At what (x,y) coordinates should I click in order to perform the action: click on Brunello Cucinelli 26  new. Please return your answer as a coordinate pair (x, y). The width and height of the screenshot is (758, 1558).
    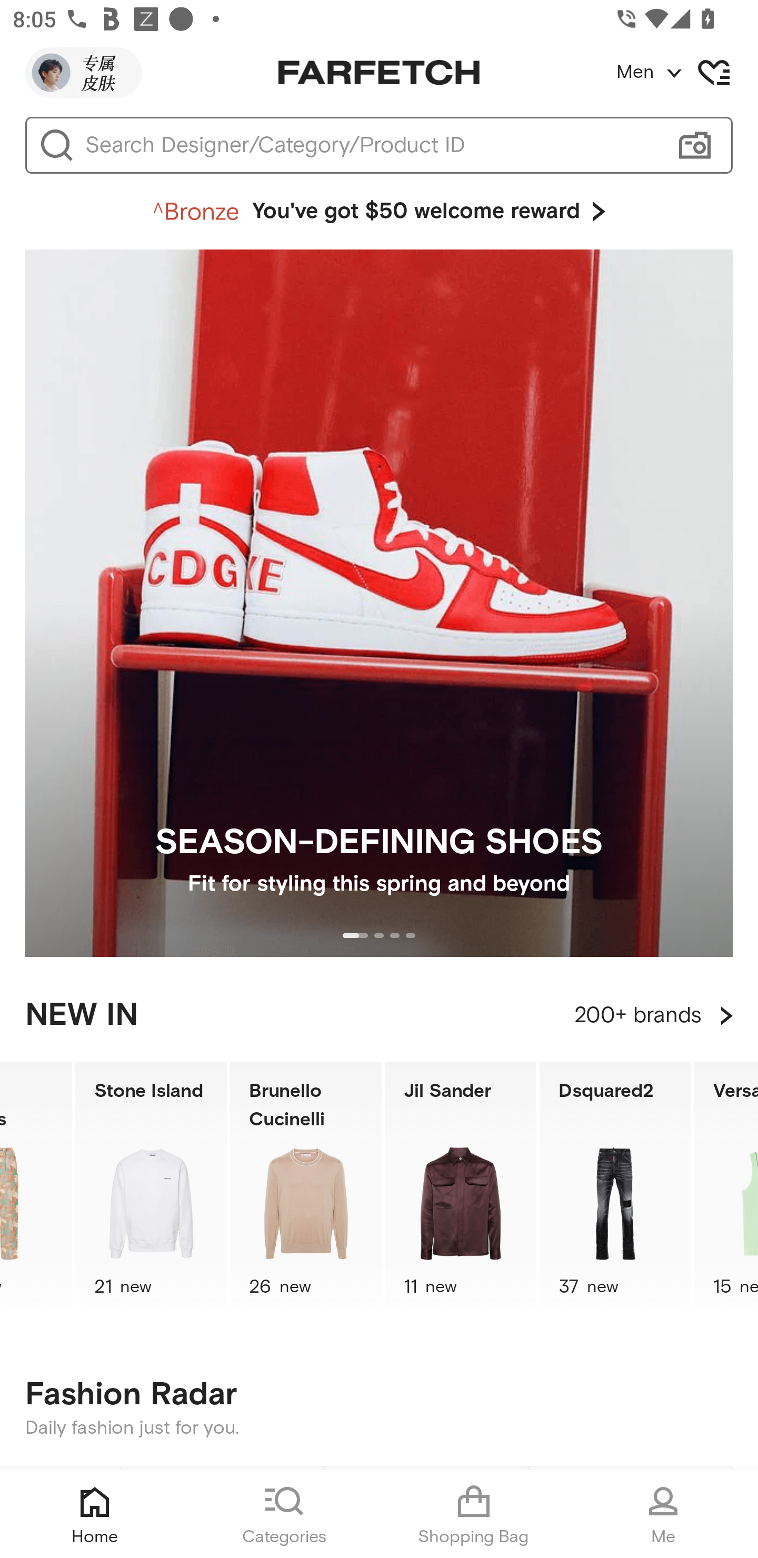
    Looking at the image, I should click on (305, 1190).